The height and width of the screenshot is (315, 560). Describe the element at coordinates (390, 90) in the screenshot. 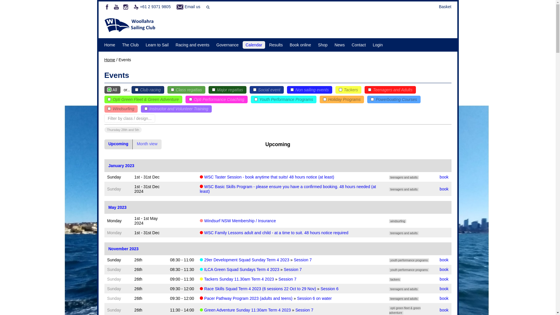

I see `Teenagers and Adults` at that location.